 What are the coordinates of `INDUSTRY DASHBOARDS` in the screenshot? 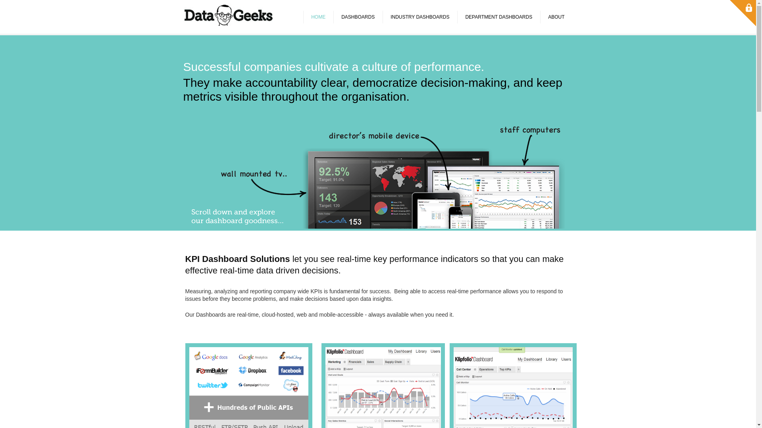 It's located at (420, 17).